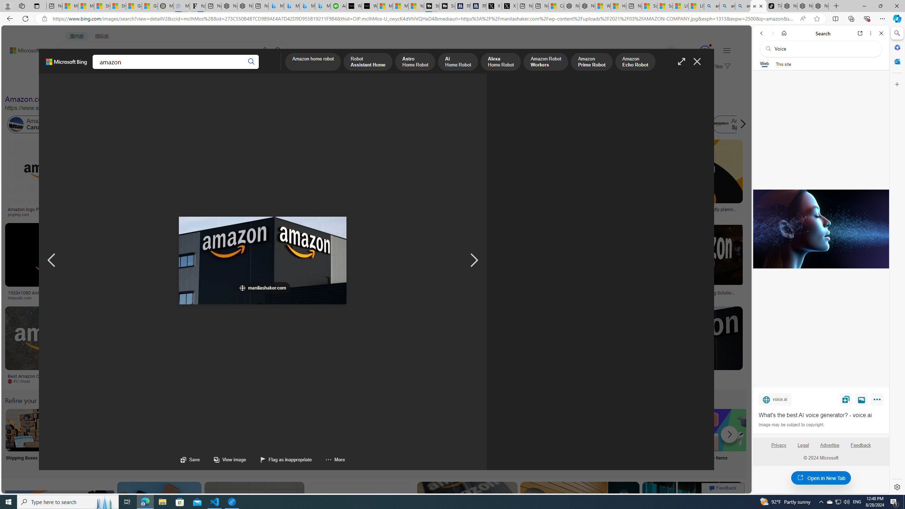  I want to click on Amazon Jobs Near Me Jobs Near Me, so click(213, 439).